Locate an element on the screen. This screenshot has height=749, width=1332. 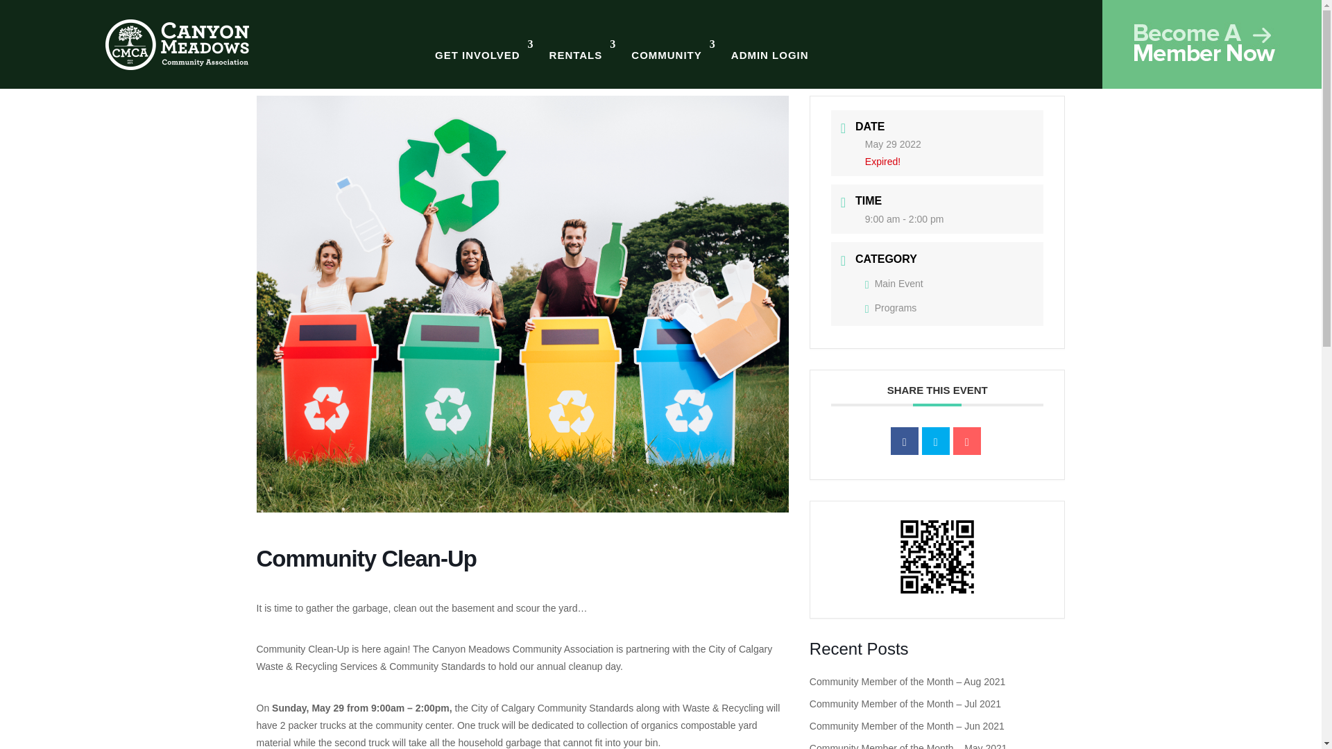
Share on Facebook is located at coordinates (905, 440).